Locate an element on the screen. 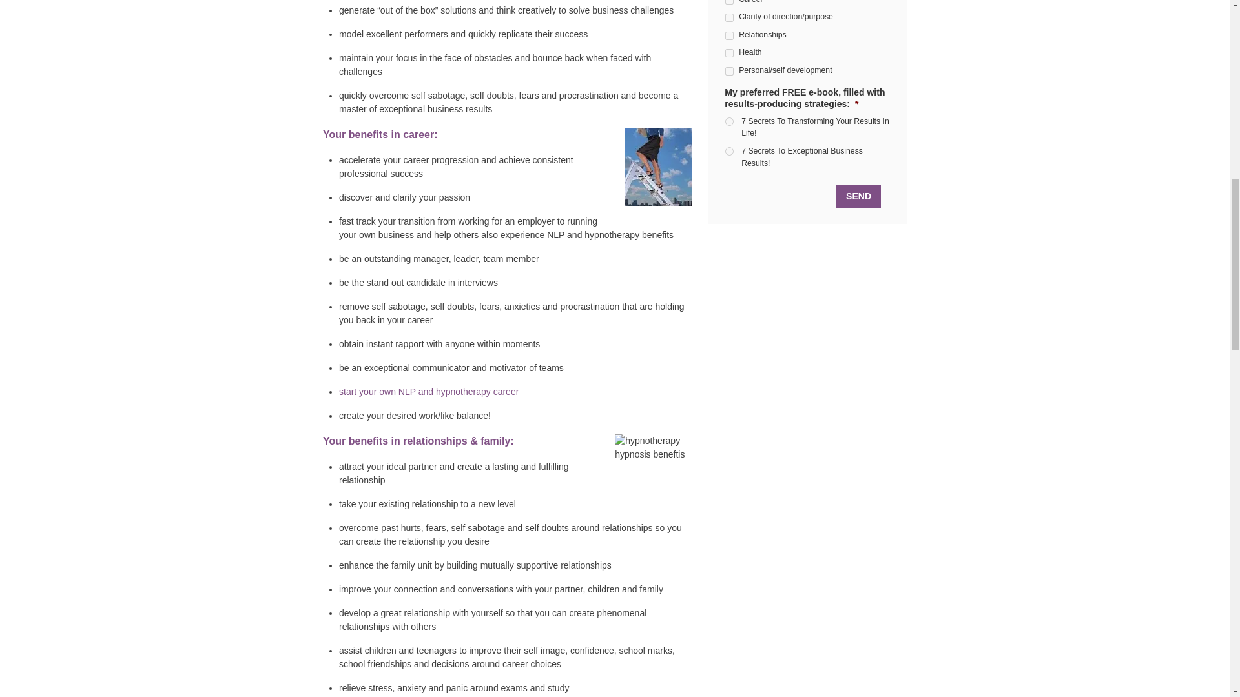 This screenshot has width=1240, height=697. Career is located at coordinates (730, 2).